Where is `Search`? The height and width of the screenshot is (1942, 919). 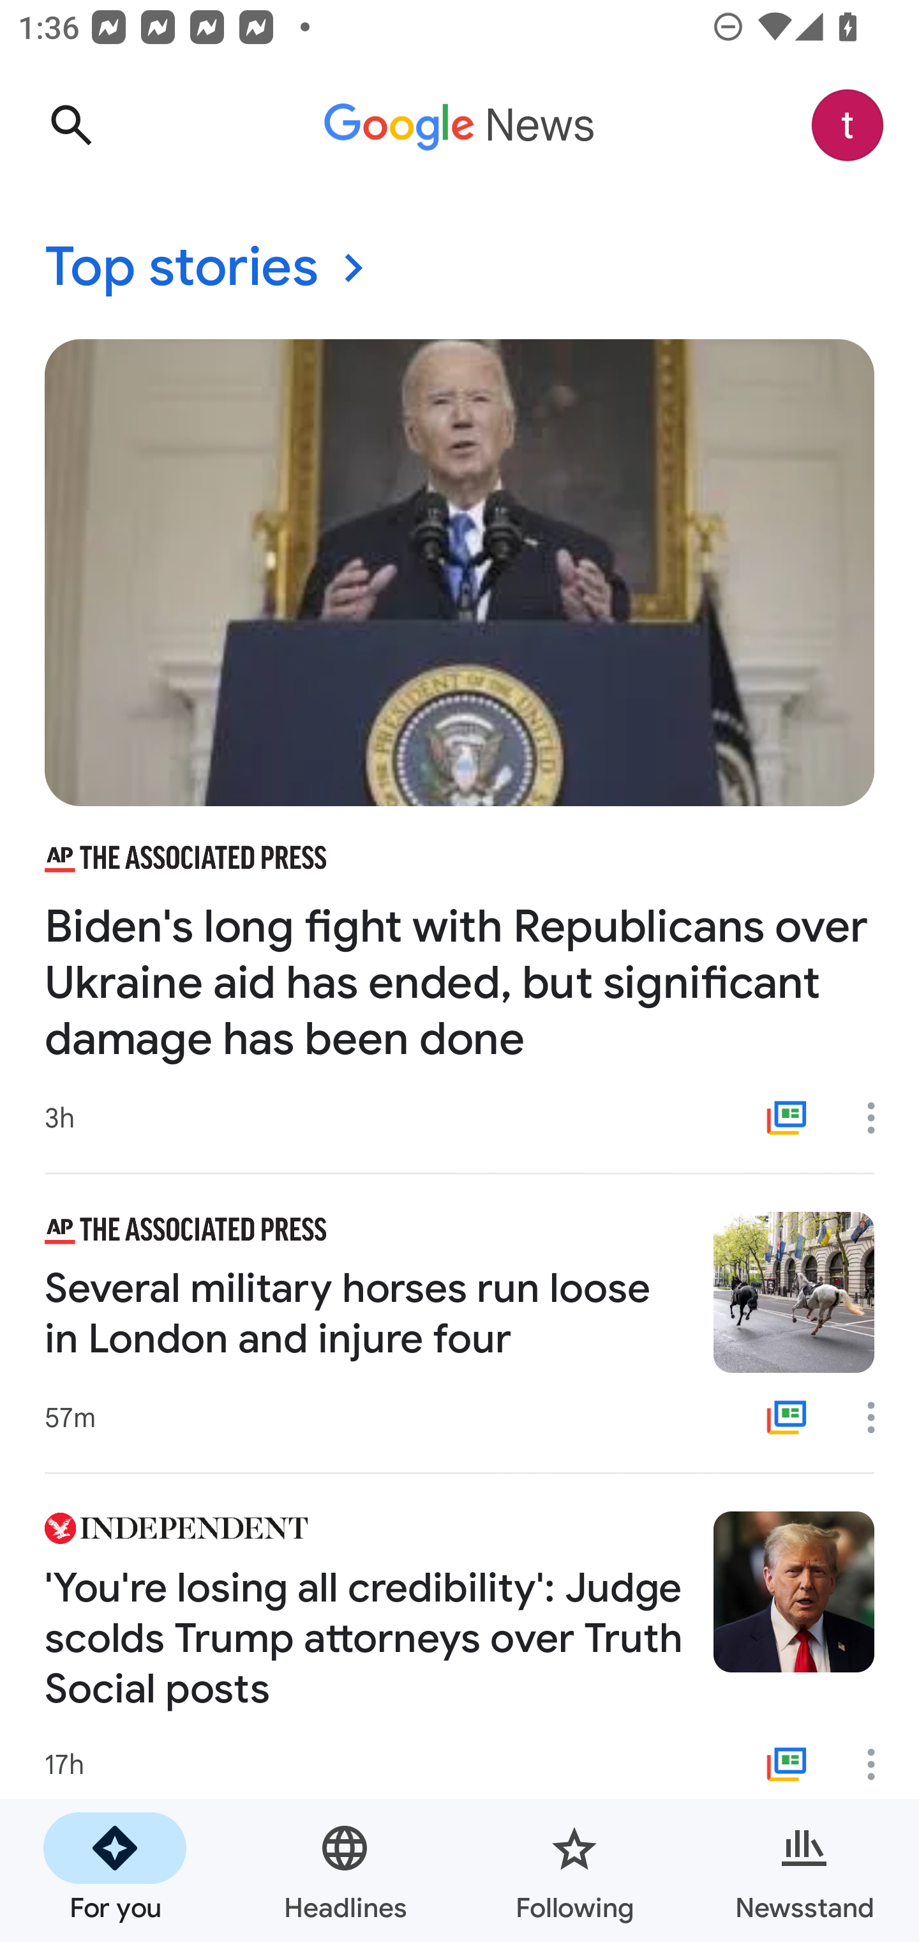 Search is located at coordinates (71, 125).